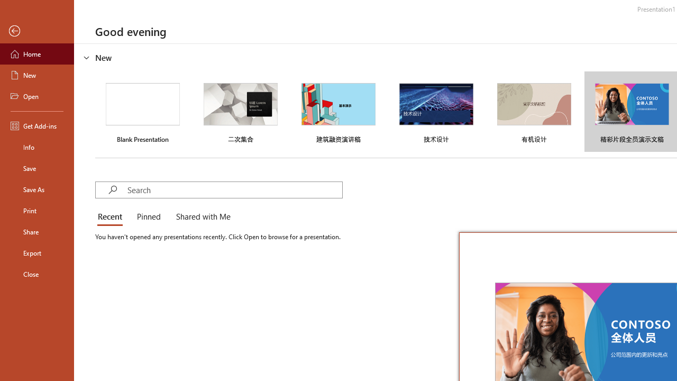 Image resolution: width=677 pixels, height=381 pixels. Describe the element at coordinates (37, 147) in the screenshot. I see `Info` at that location.